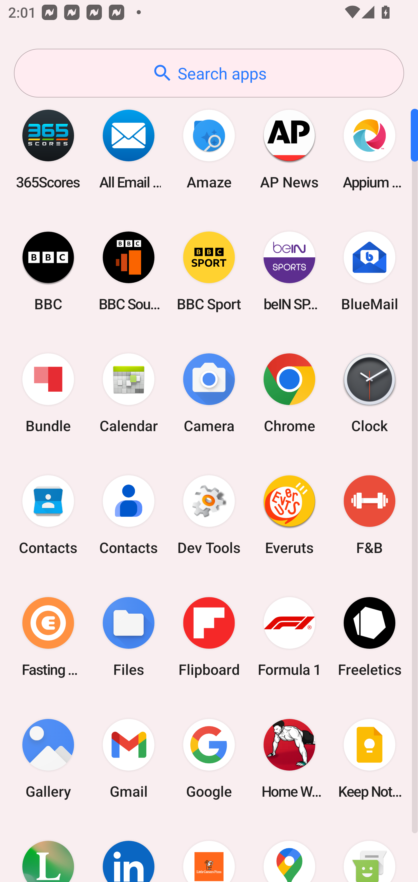 The image size is (418, 882). Describe the element at coordinates (48, 515) in the screenshot. I see `Contacts` at that location.